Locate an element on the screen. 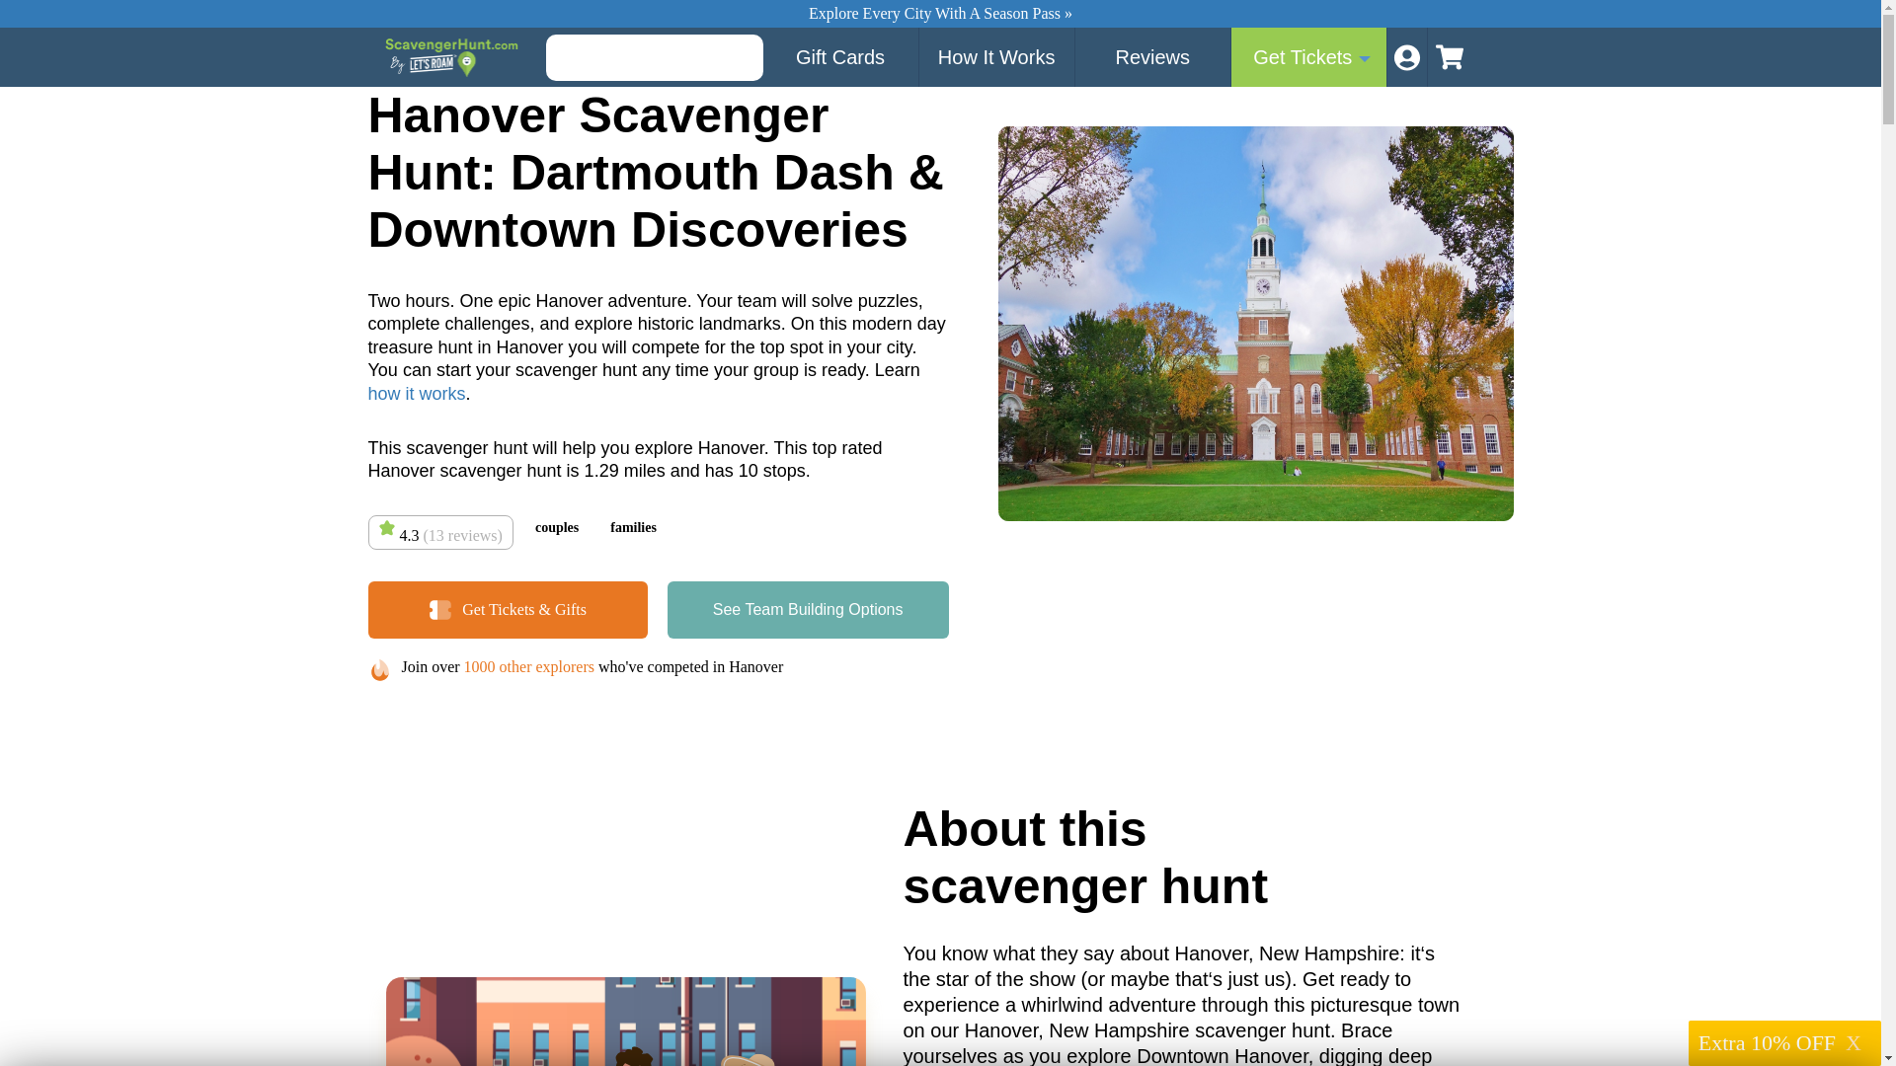 The height and width of the screenshot is (1066, 1896). Reviews is located at coordinates (1152, 57).